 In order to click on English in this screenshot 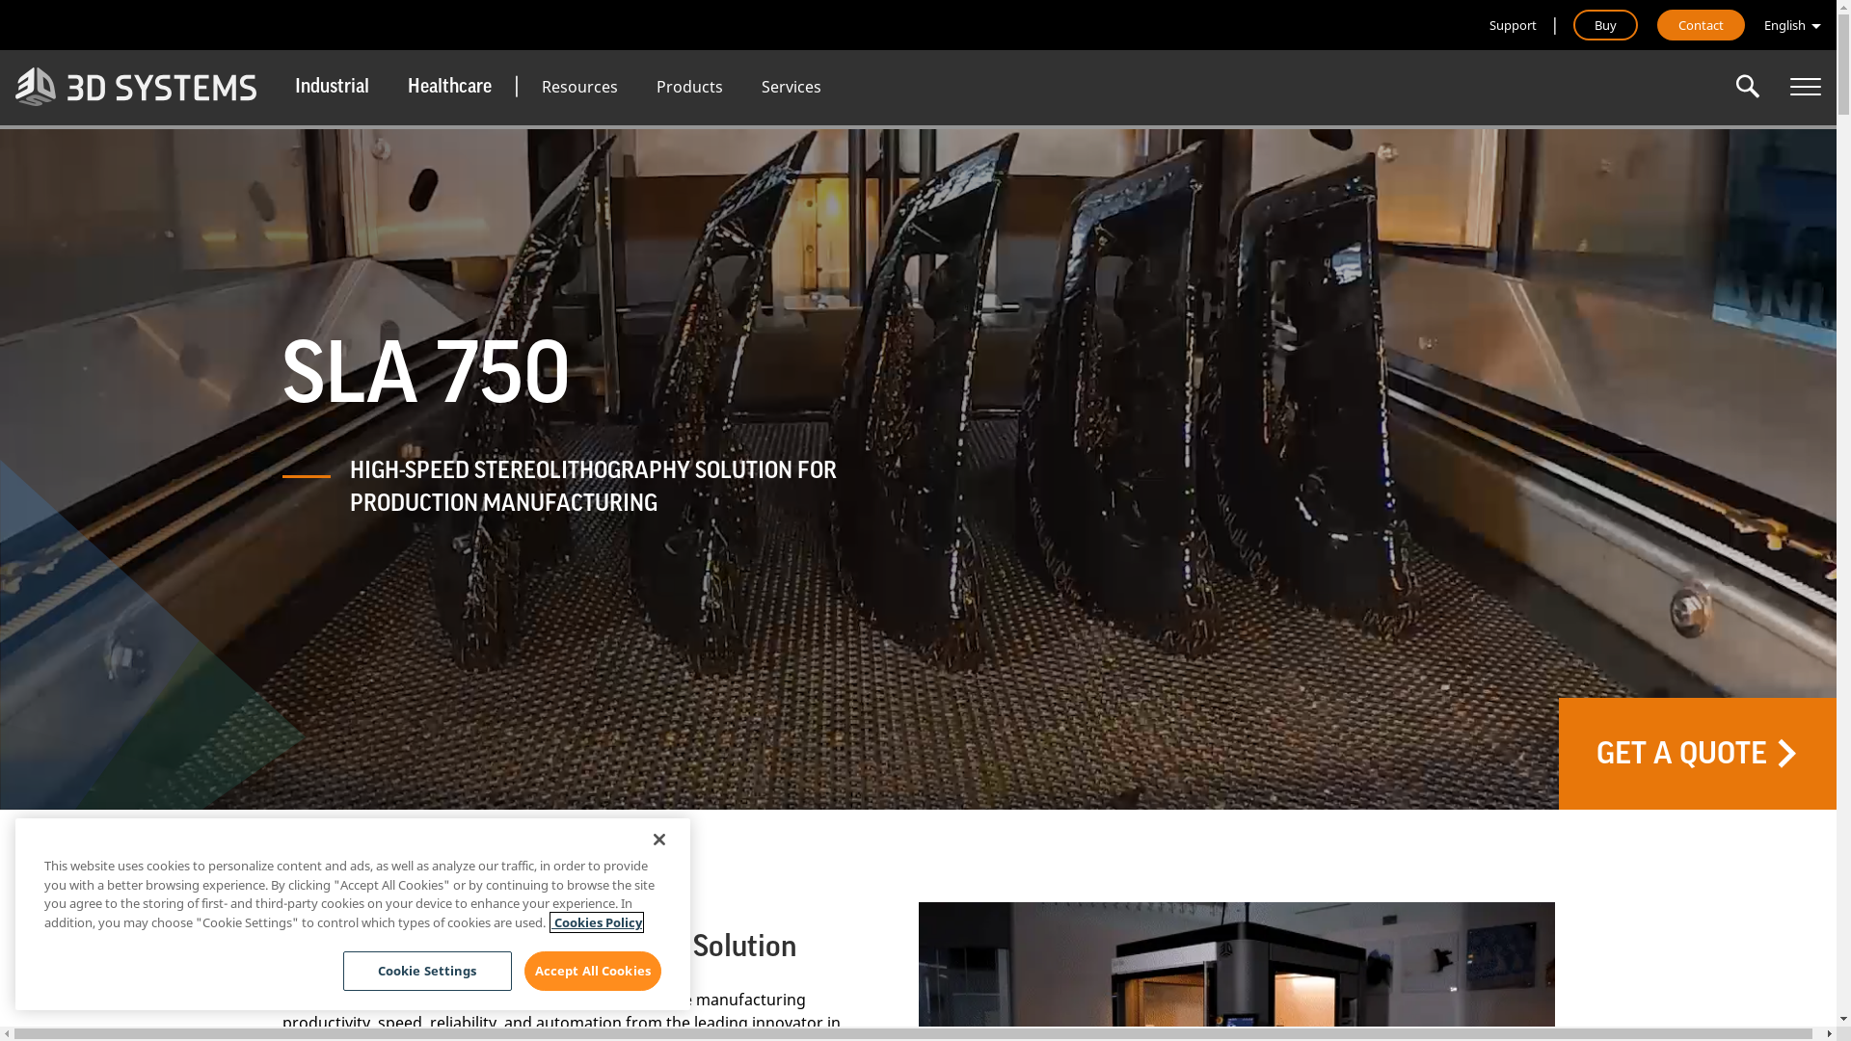, I will do `click(1793, 26)`.